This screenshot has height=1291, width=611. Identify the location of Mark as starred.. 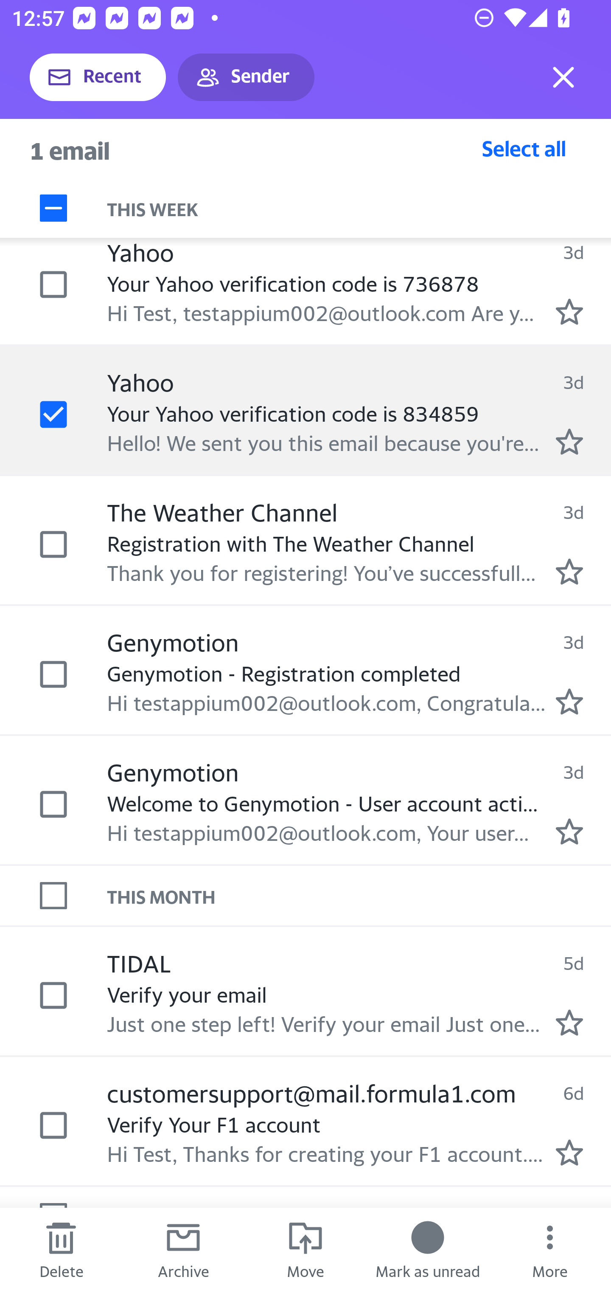
(569, 702).